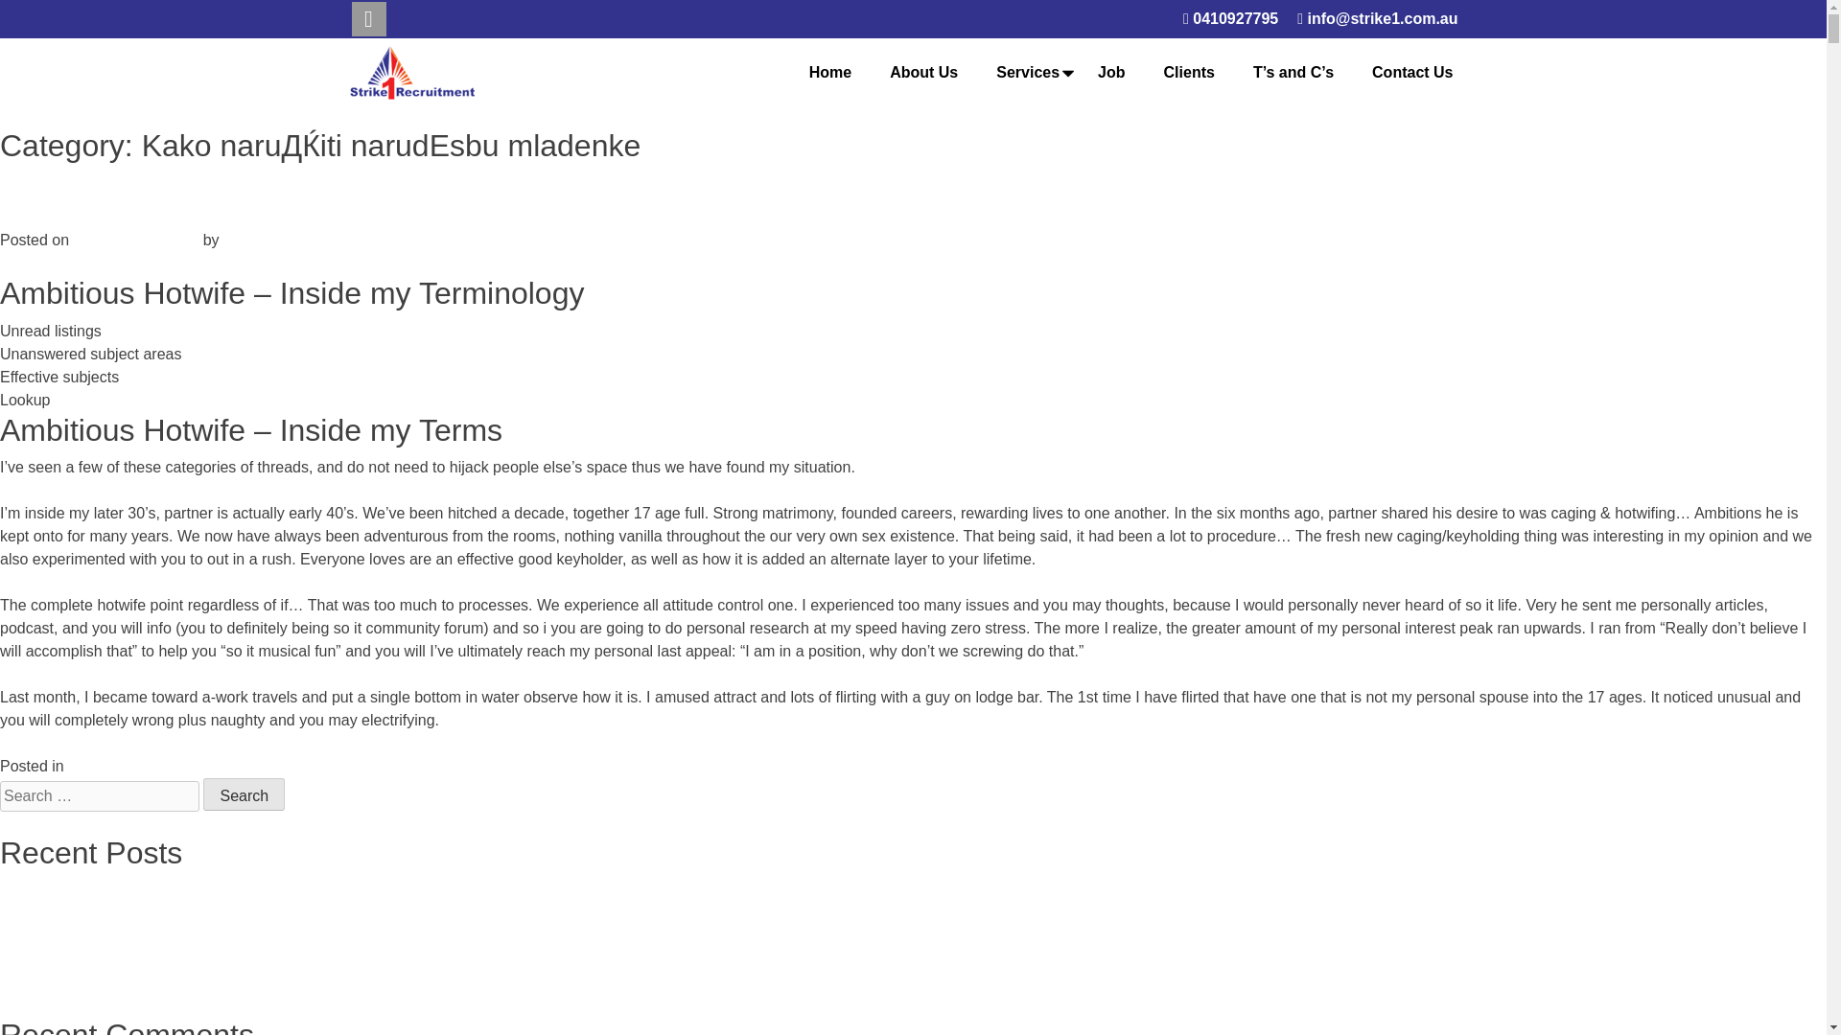  Describe the element at coordinates (1230, 19) in the screenshot. I see `0410927795` at that location.